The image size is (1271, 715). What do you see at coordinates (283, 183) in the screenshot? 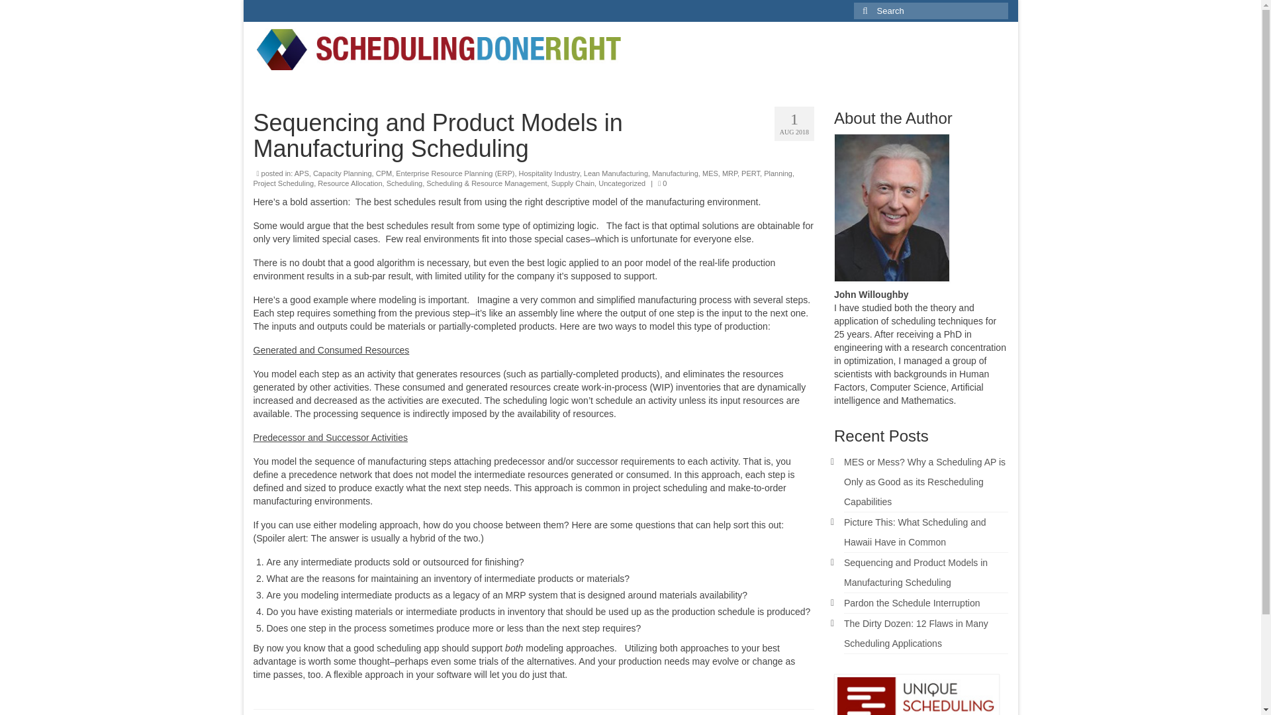
I see `Project Scheduling` at bounding box center [283, 183].